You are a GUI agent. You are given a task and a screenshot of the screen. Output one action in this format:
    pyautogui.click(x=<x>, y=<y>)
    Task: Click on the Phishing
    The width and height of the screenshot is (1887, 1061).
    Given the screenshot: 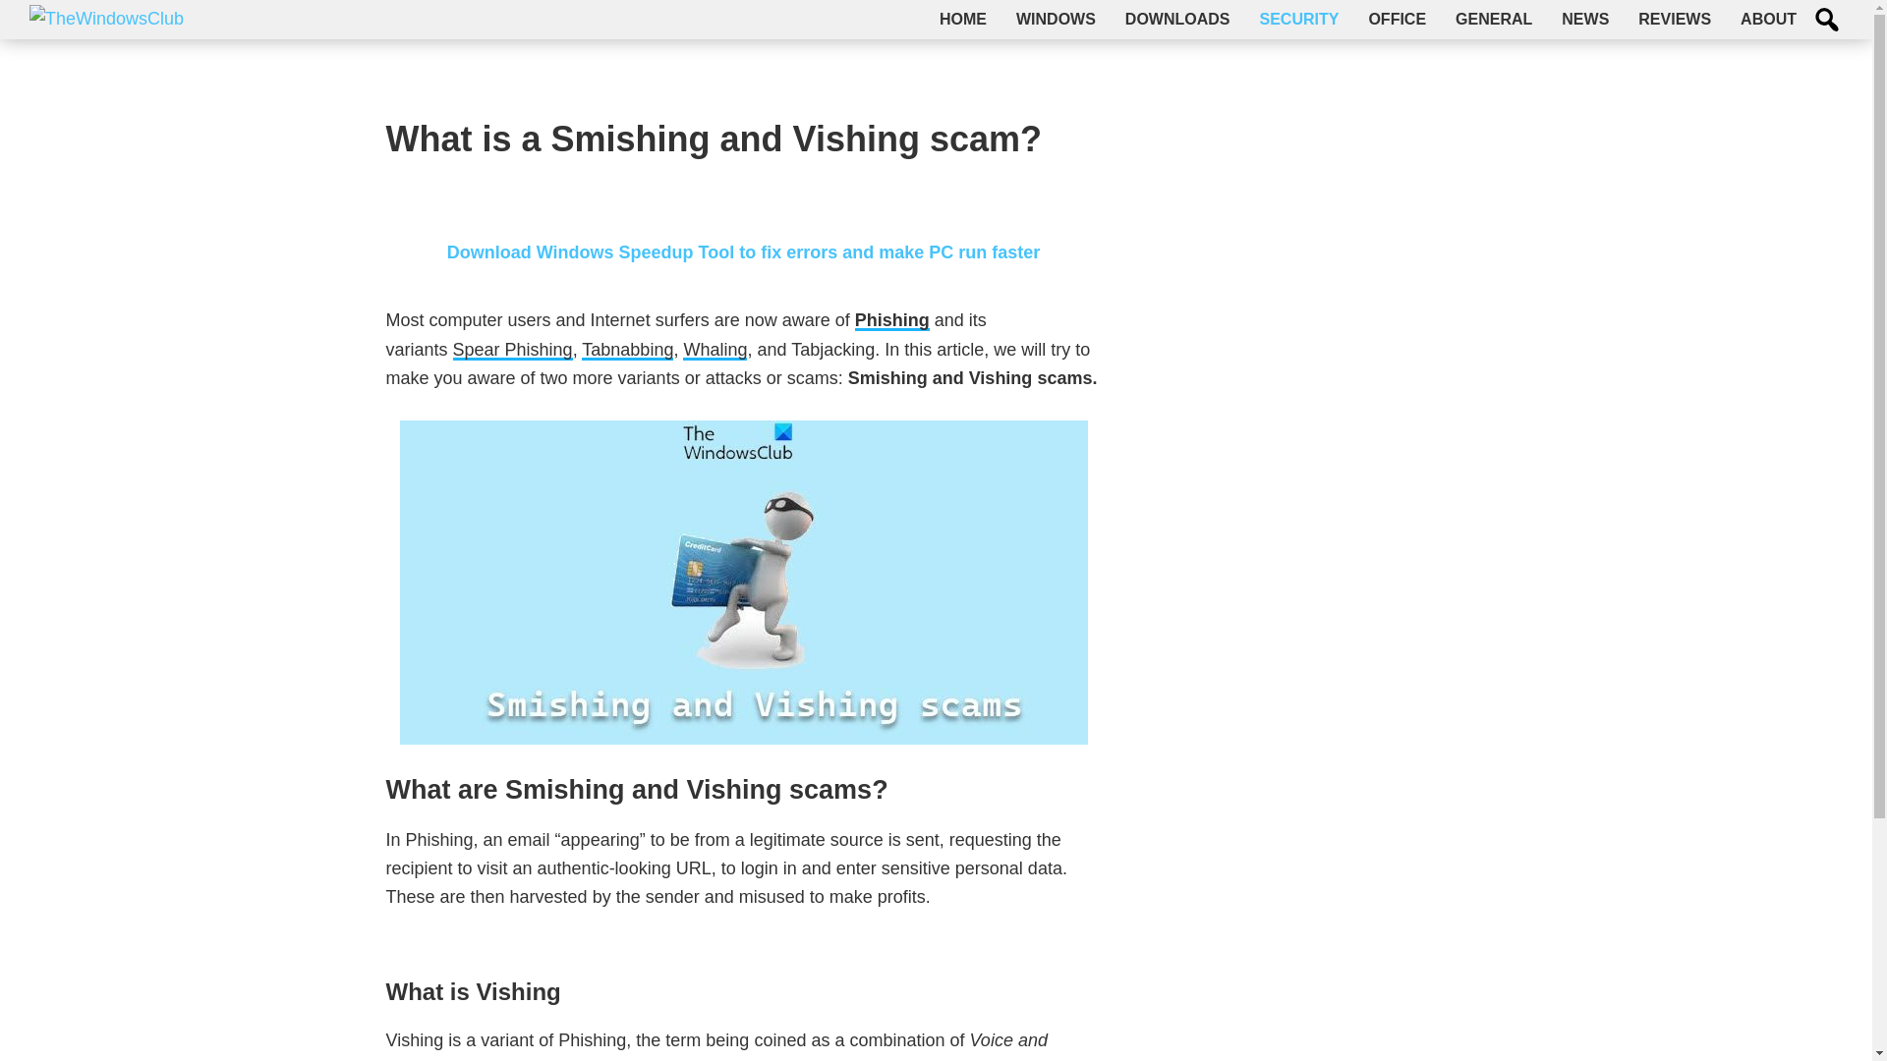 What is the action you would take?
    pyautogui.click(x=892, y=320)
    